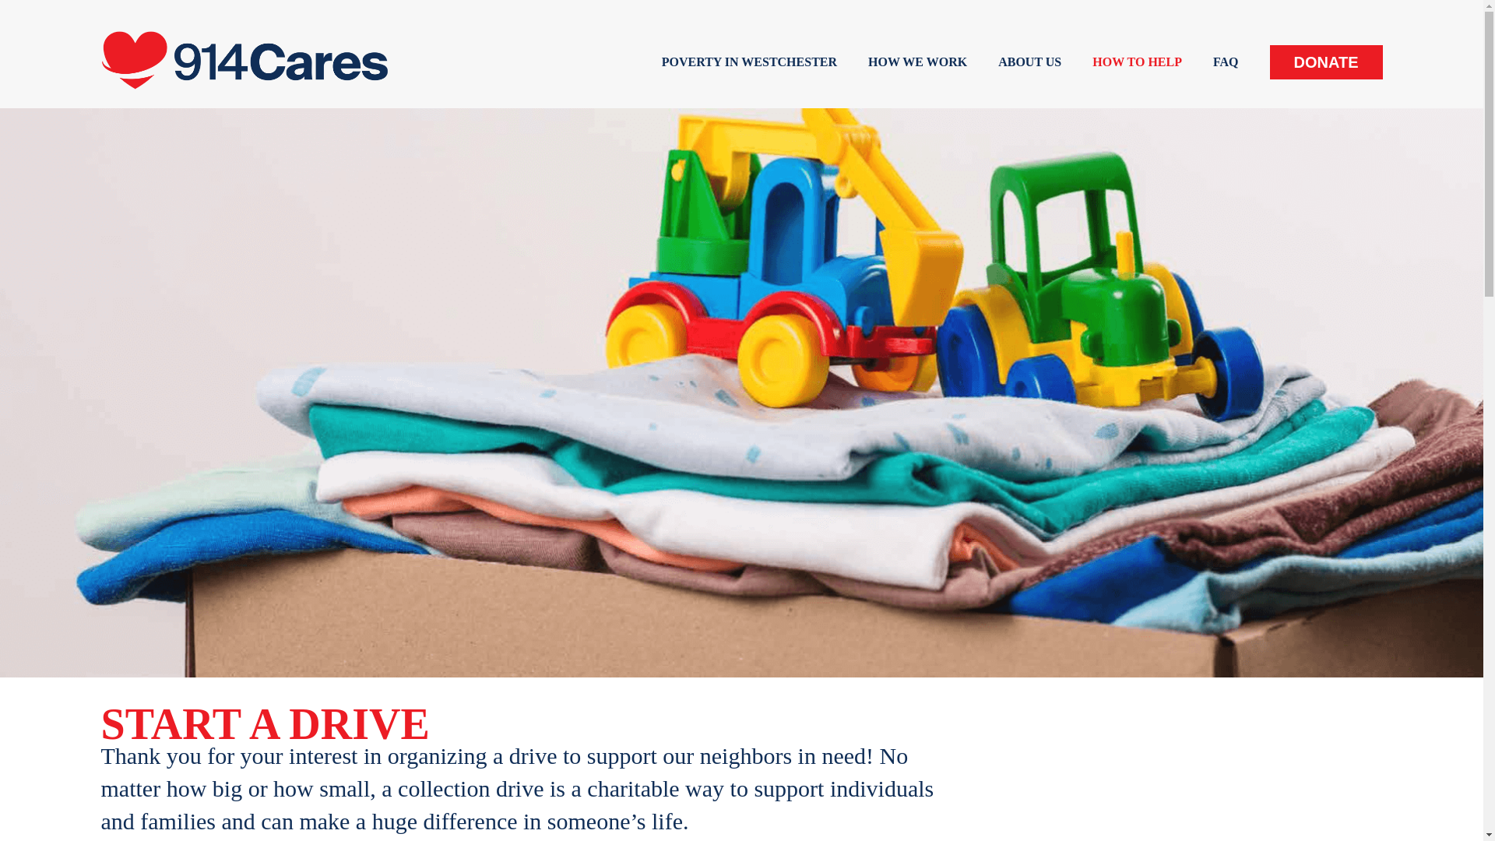 The width and height of the screenshot is (1495, 841). I want to click on HOW TO HELP, so click(1137, 62).